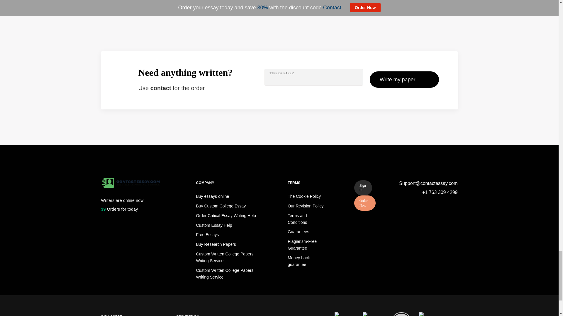 Image resolution: width=563 pixels, height=316 pixels. I want to click on Write my paper, so click(404, 80).